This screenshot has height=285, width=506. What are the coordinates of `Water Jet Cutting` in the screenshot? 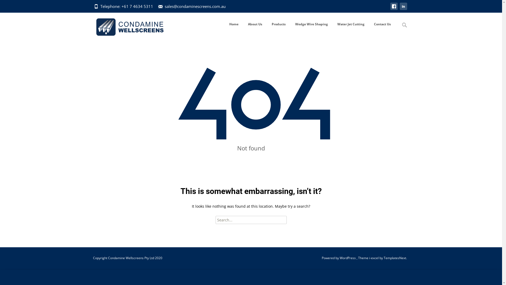 It's located at (351, 24).